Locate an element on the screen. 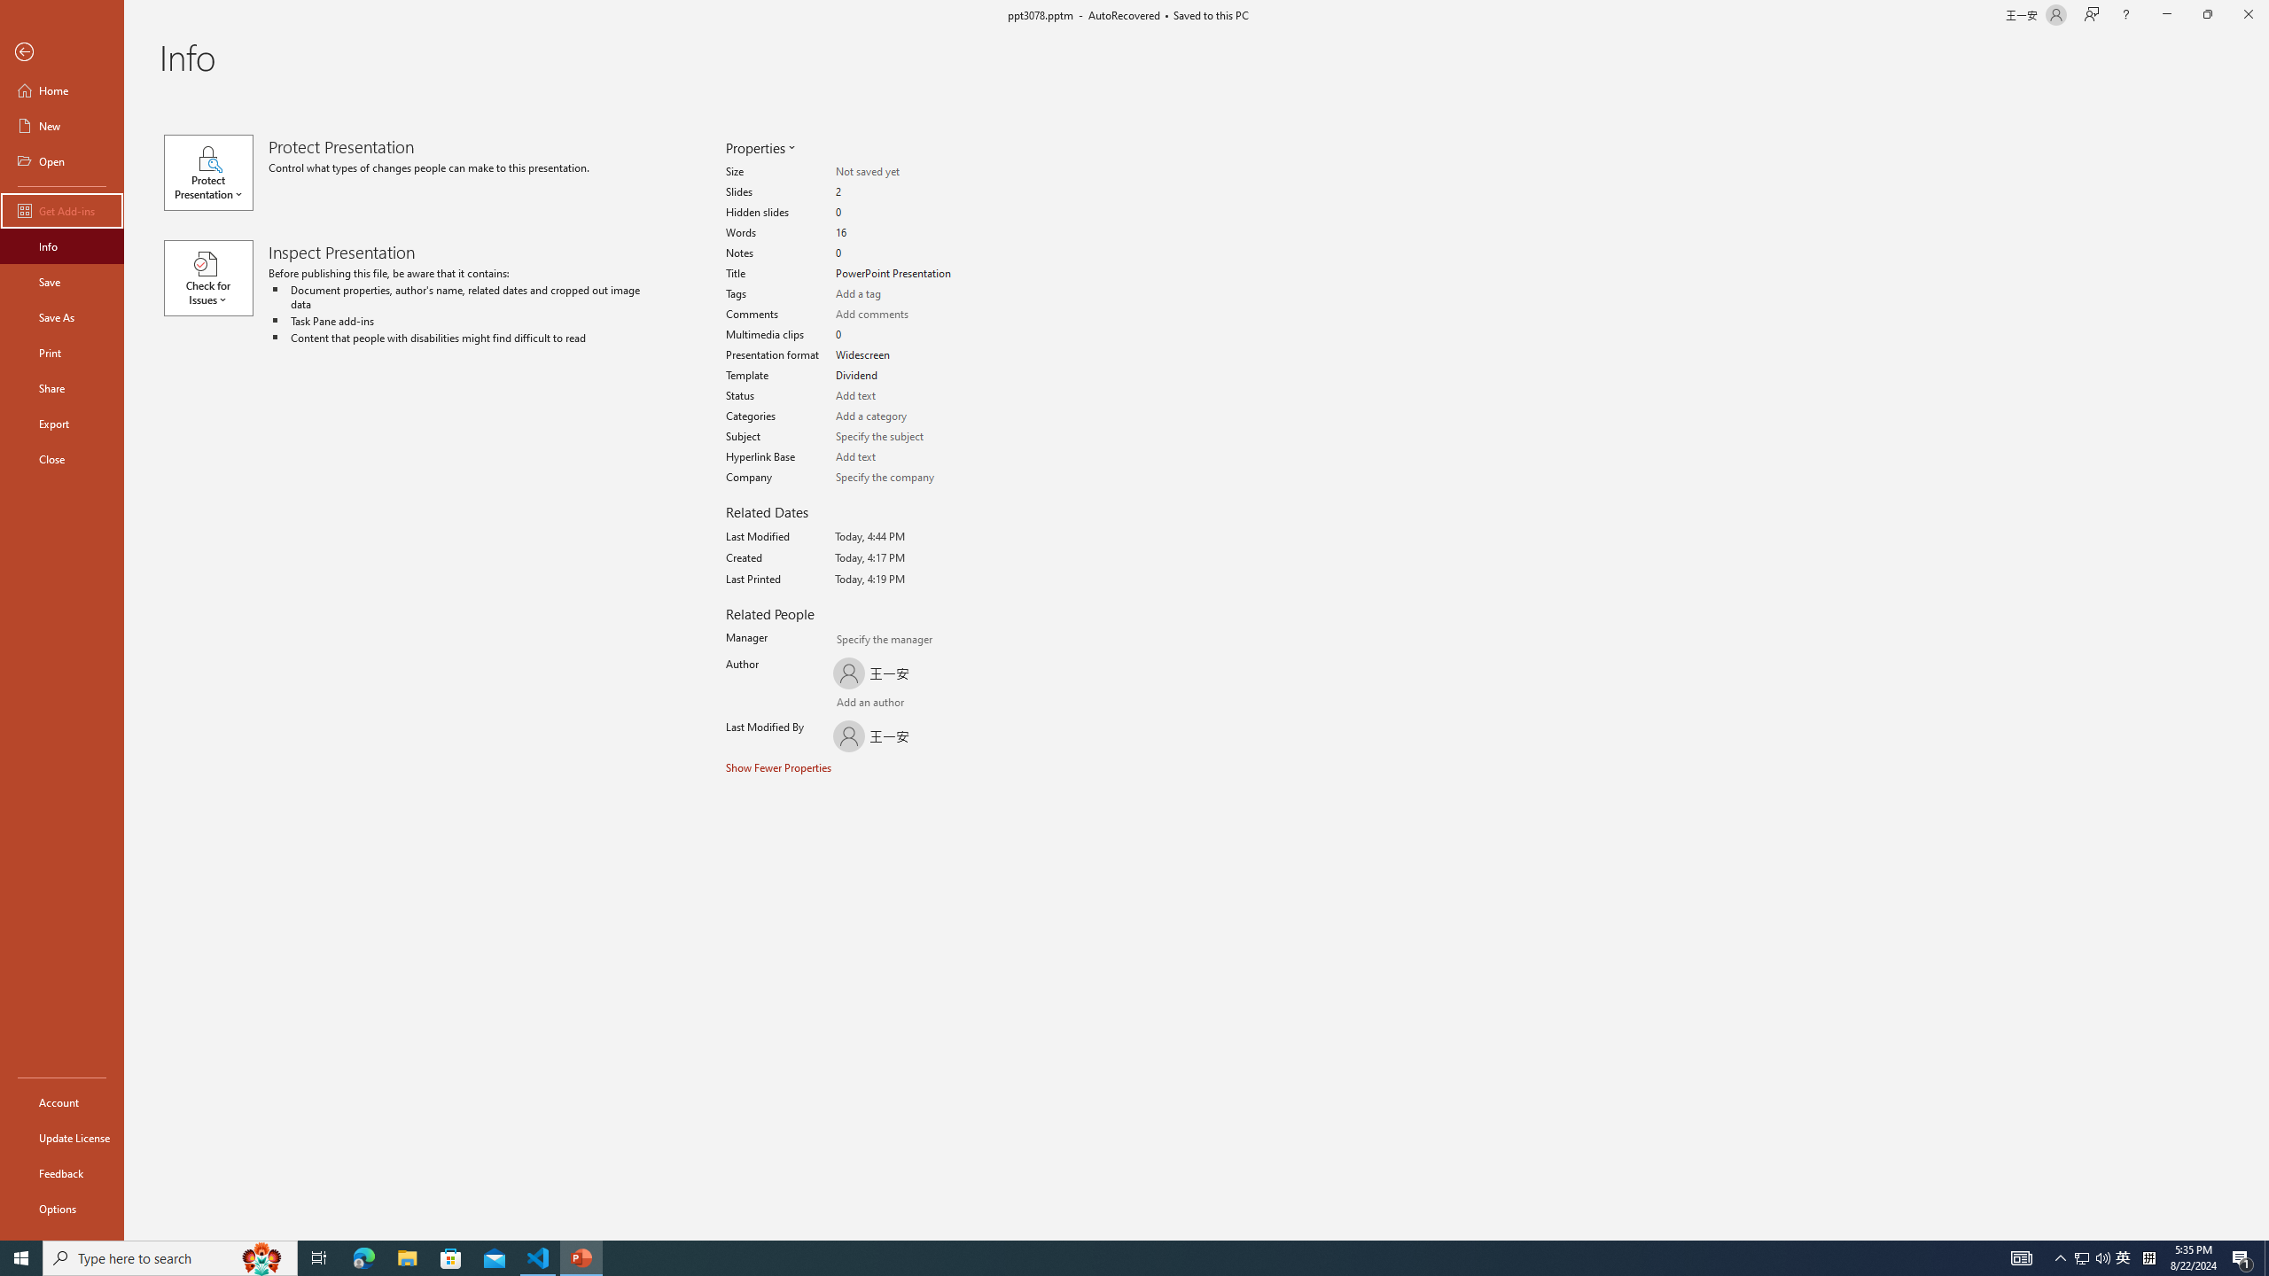 The width and height of the screenshot is (2269, 1276). Categories is located at coordinates (897, 416).